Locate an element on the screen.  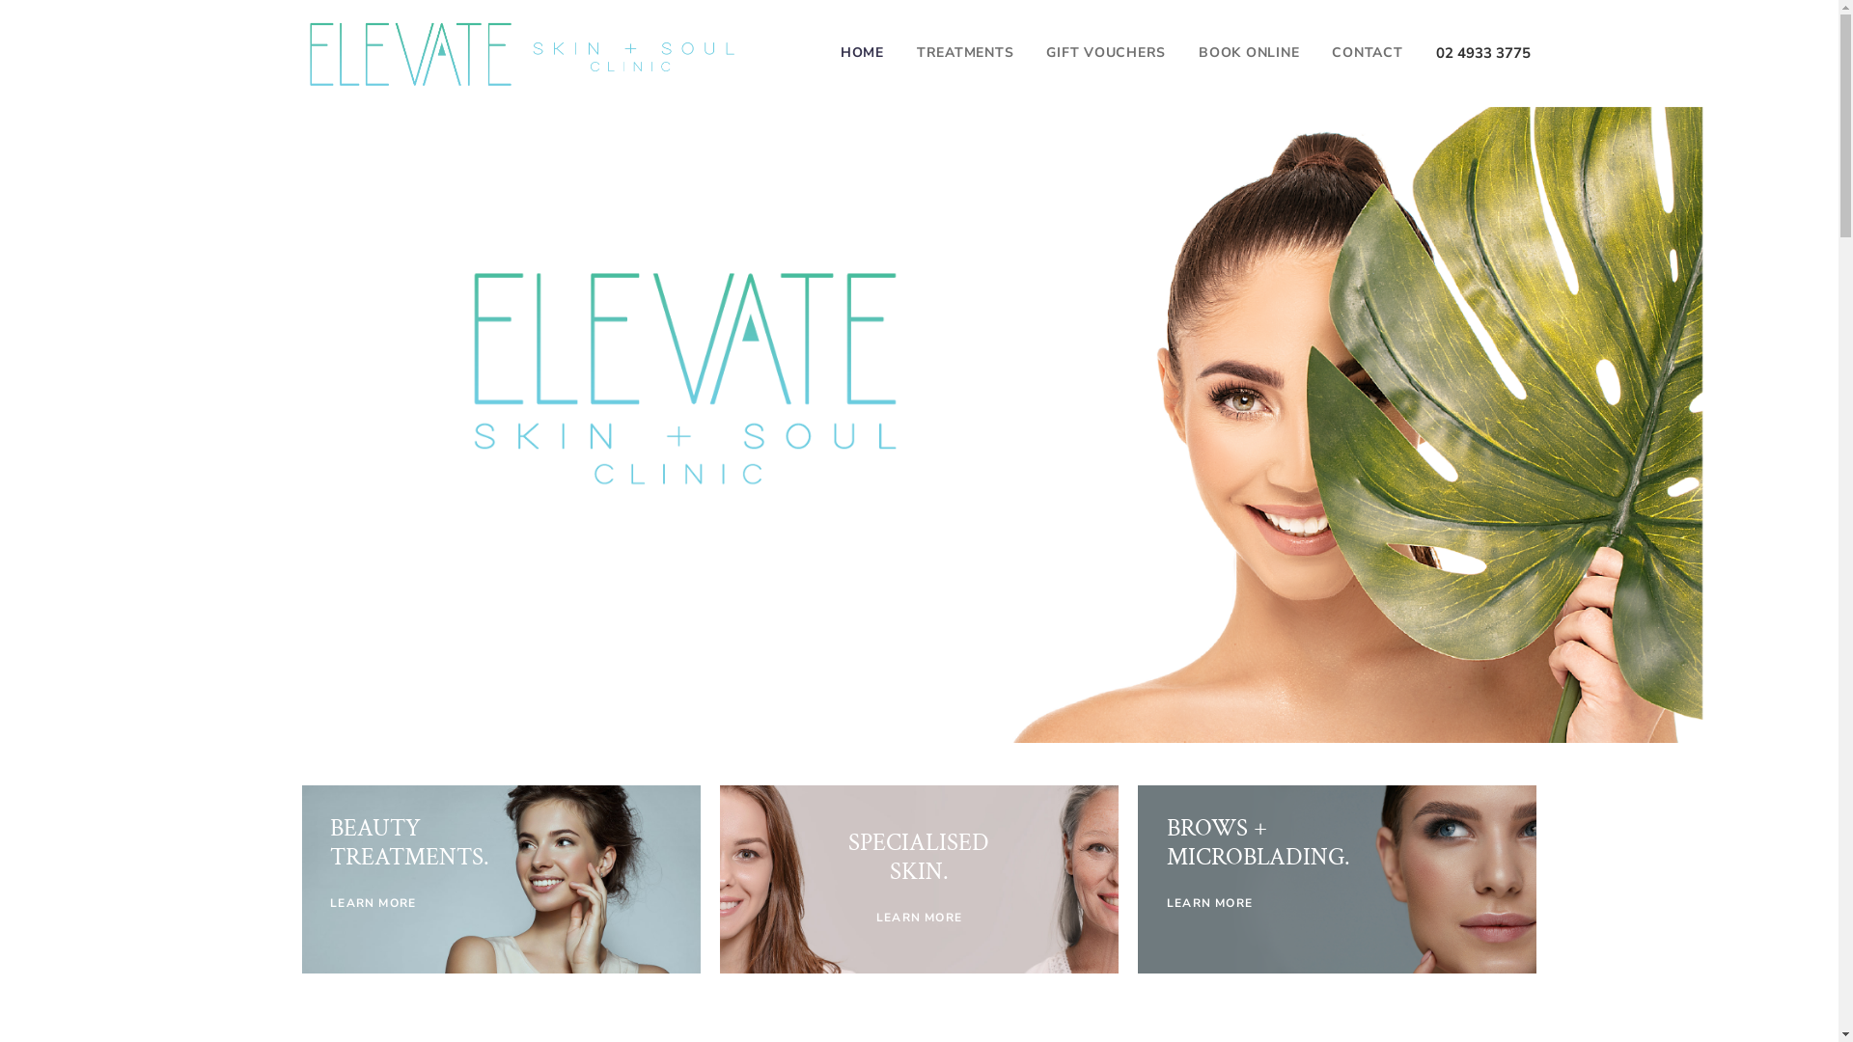
CONTACT is located at coordinates (1367, 53).